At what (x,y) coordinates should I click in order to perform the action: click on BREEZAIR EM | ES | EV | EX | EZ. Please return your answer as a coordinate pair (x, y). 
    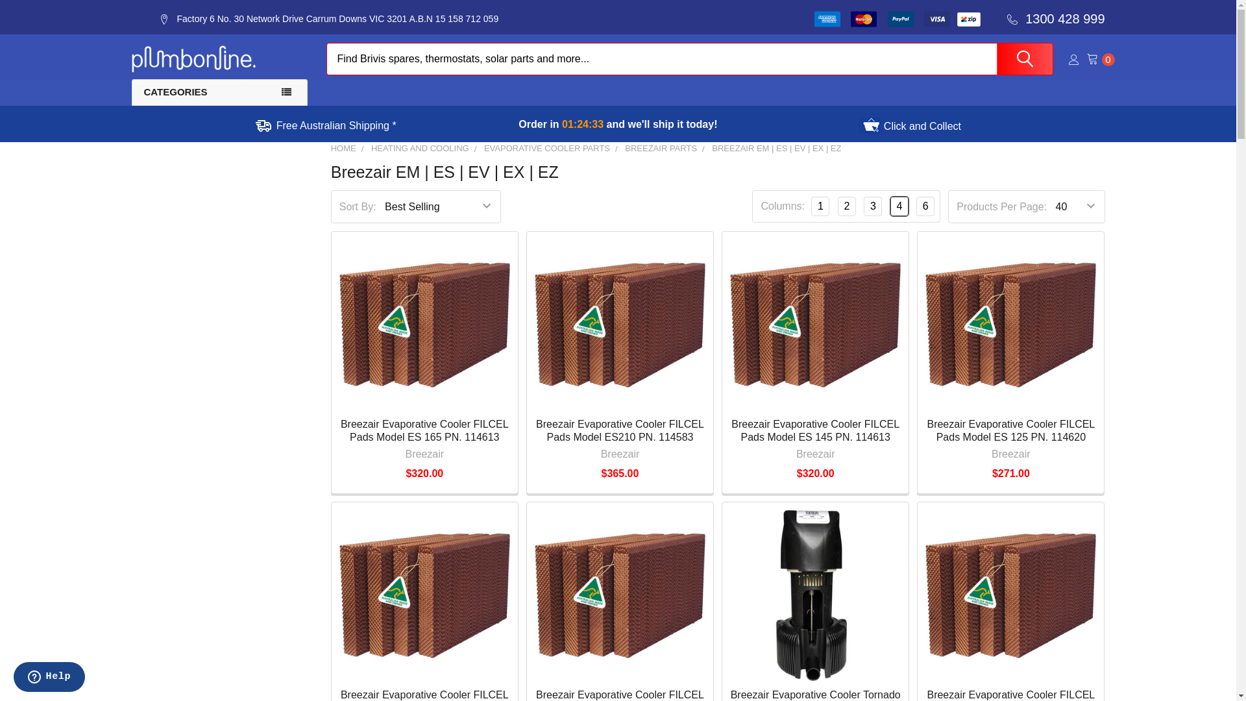
    Looking at the image, I should click on (776, 148).